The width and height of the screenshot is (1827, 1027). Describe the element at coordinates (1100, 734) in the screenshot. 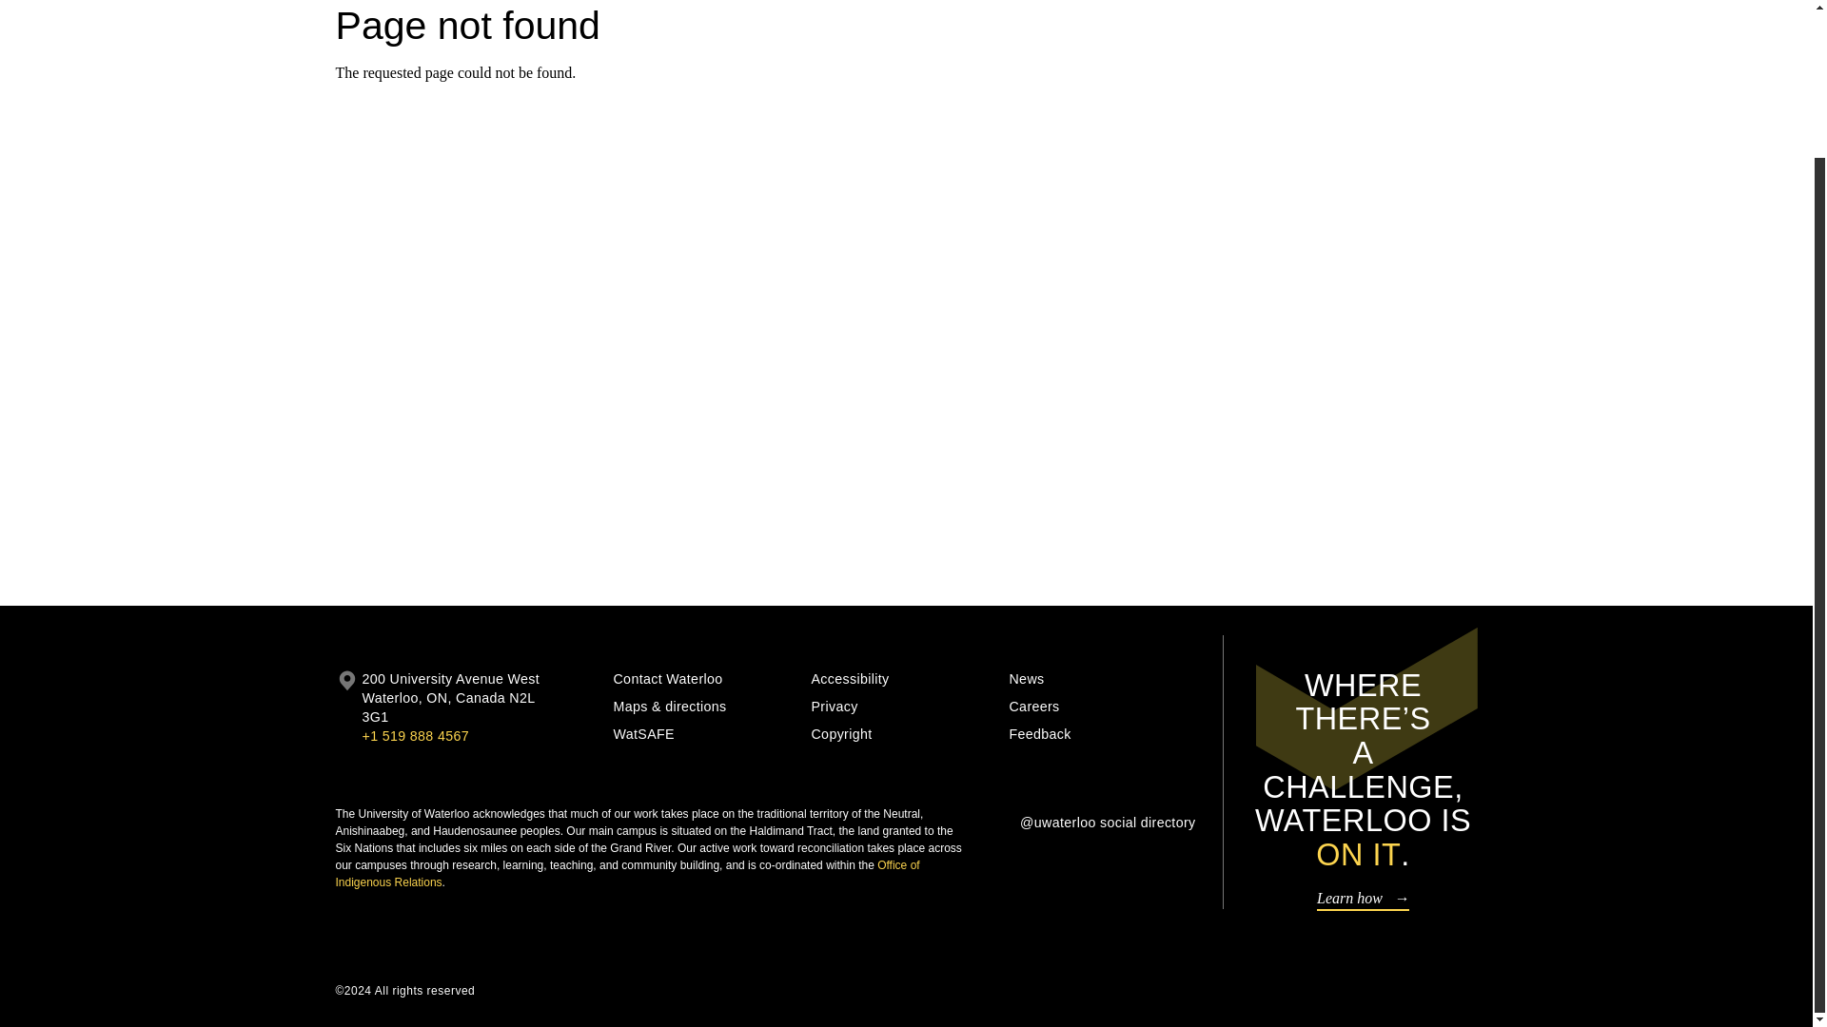

I see `Feedback` at that location.